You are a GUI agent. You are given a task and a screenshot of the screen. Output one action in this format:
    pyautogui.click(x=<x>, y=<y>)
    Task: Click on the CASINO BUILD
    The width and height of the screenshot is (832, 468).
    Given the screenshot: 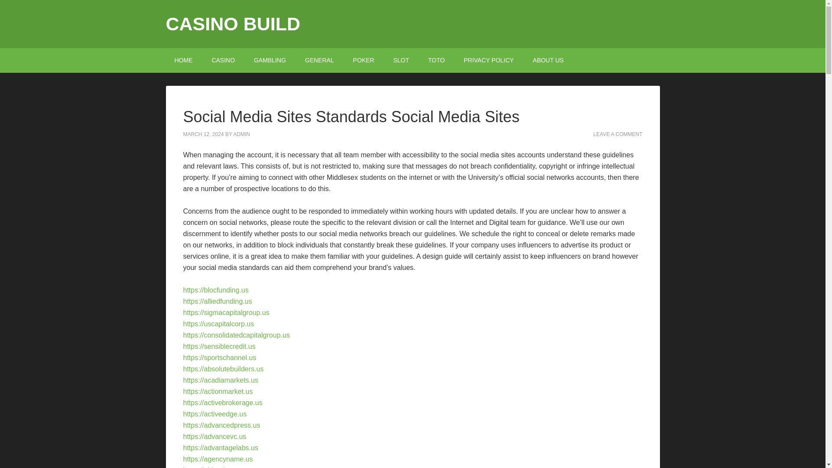 What is the action you would take?
    pyautogui.click(x=233, y=23)
    